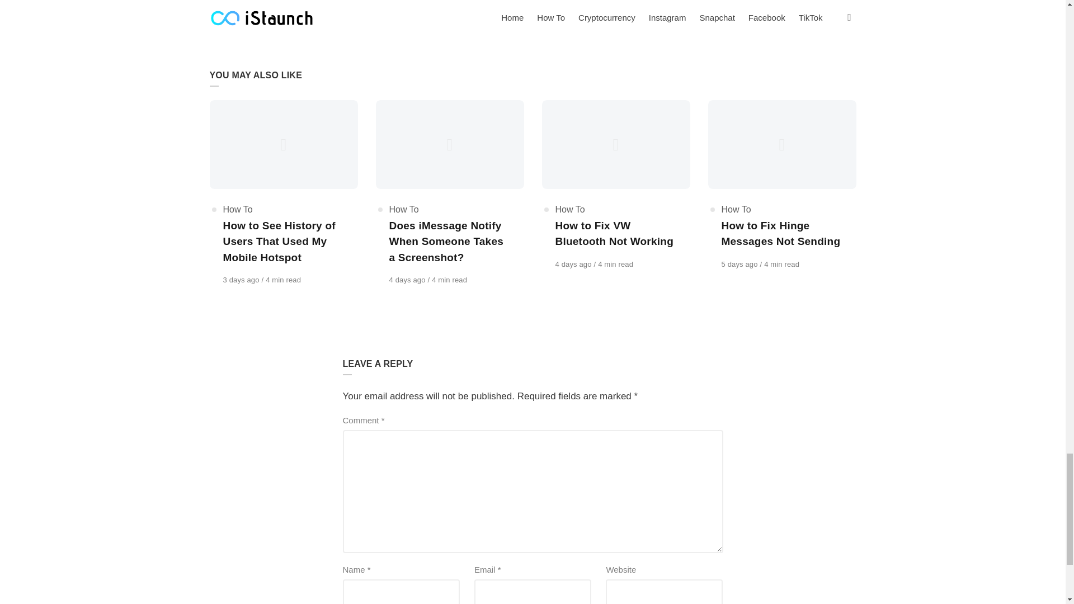 This screenshot has width=1074, height=604. I want to click on August 29, 2024, so click(408, 280).